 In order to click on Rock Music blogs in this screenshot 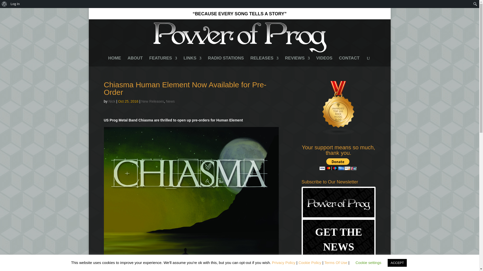, I will do `click(339, 134)`.